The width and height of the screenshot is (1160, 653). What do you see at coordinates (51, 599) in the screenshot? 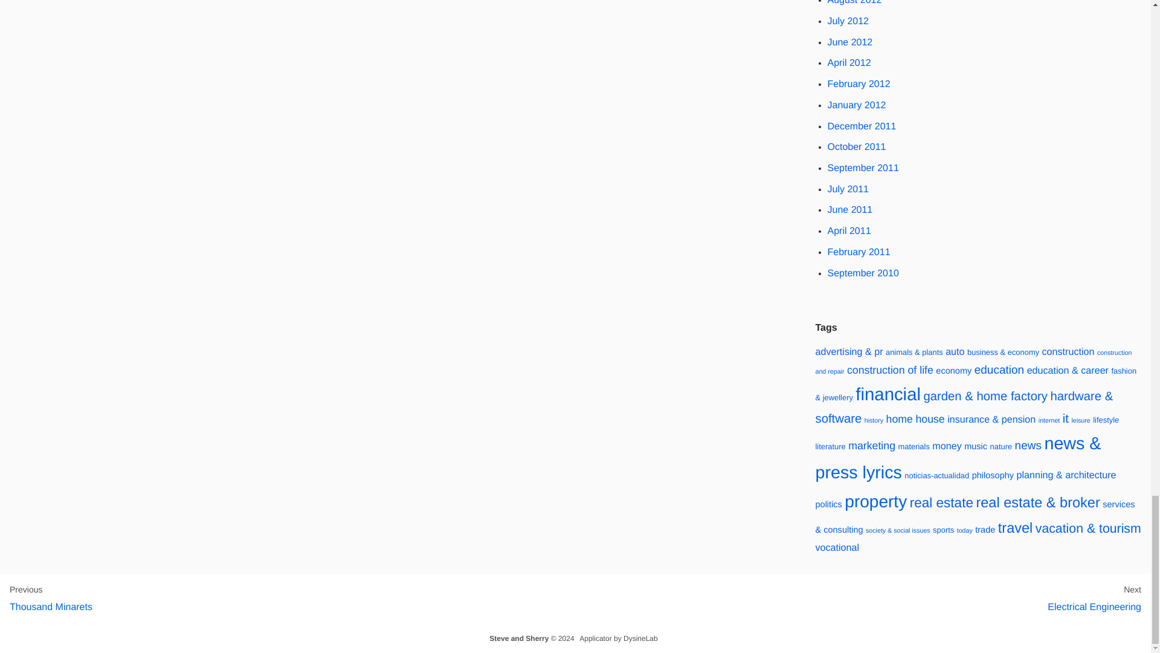
I see `Previous Entry: Thousand Minarets` at bounding box center [51, 599].